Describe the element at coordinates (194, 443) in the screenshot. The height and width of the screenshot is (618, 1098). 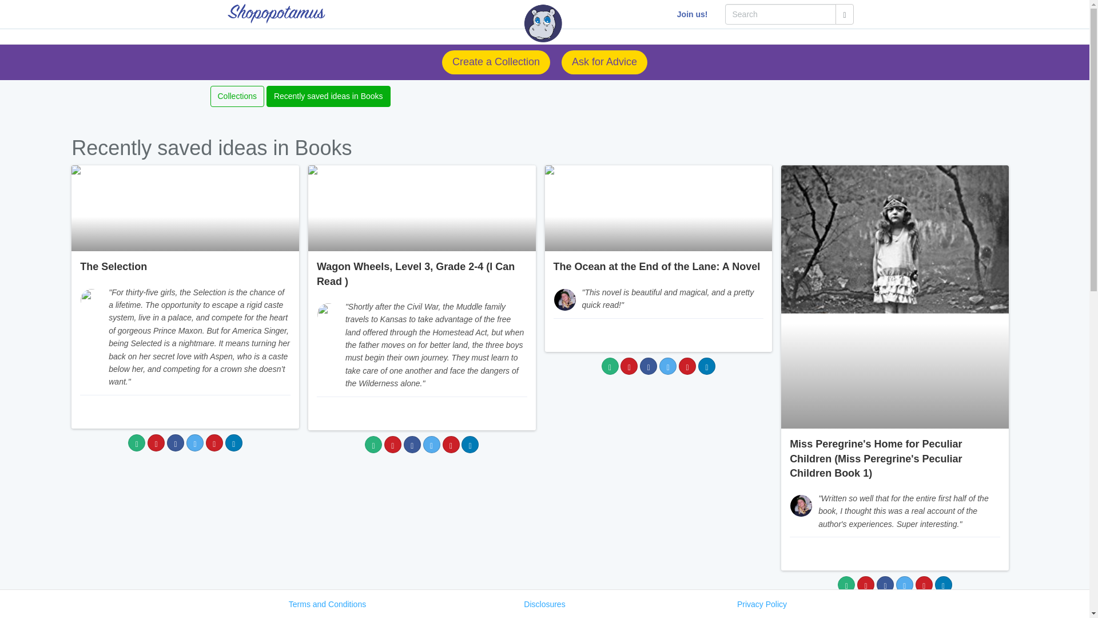
I see `Tweet about this product` at that location.